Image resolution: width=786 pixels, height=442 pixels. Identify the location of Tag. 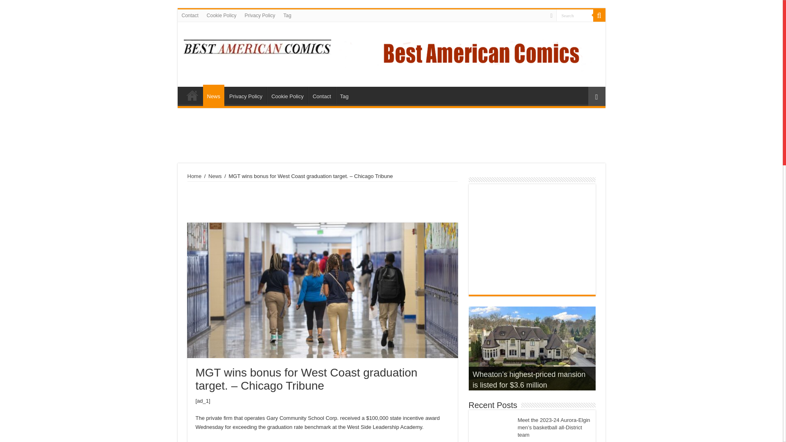
(287, 15).